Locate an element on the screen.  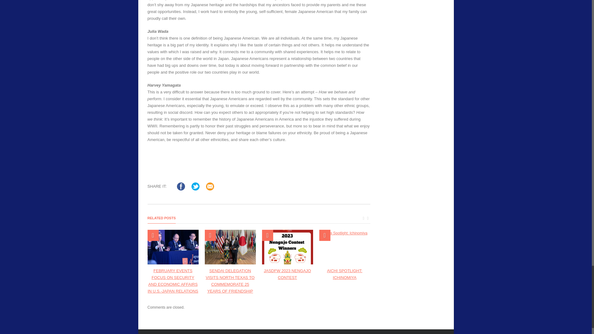
Aichi Spotlight: Ichinomiya is located at coordinates (345, 247).